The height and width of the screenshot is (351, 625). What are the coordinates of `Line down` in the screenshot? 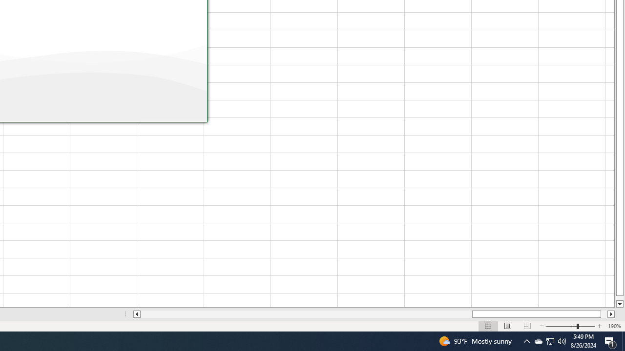 It's located at (619, 304).